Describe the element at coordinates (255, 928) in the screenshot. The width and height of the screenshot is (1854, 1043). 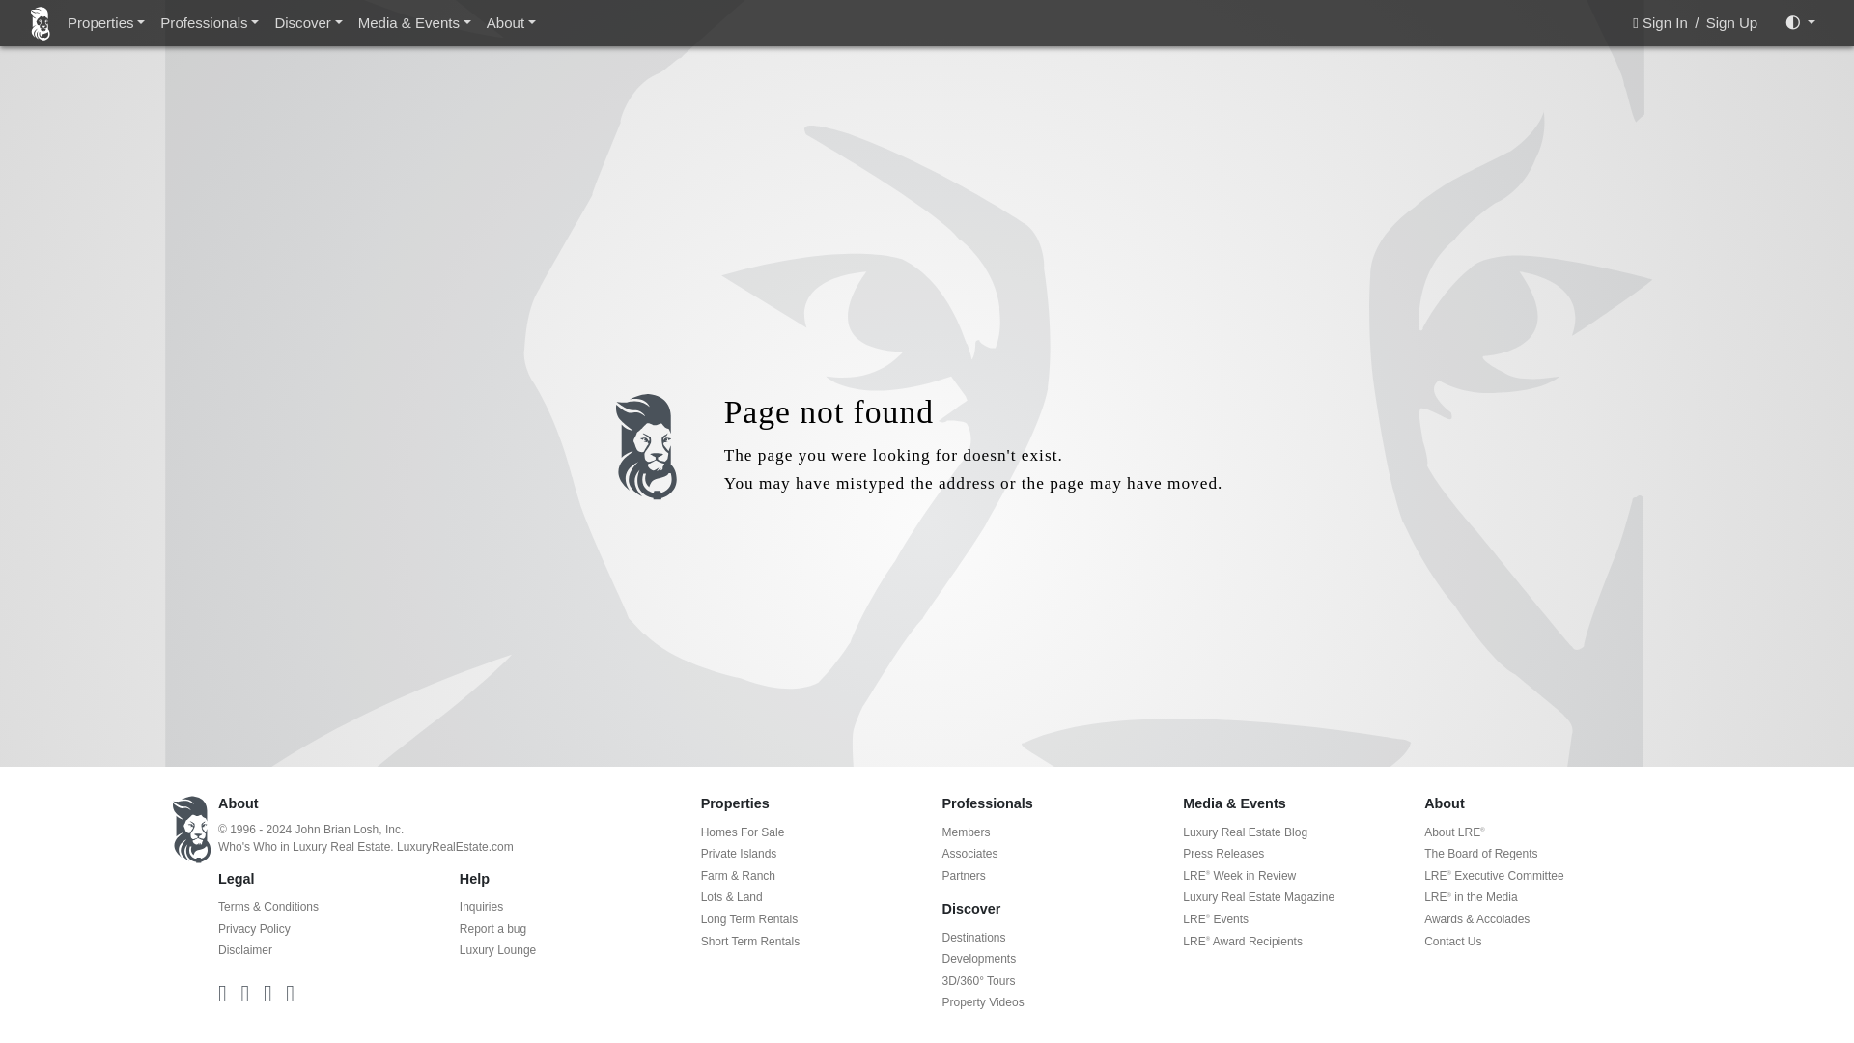
I see `Privacy Policy` at that location.